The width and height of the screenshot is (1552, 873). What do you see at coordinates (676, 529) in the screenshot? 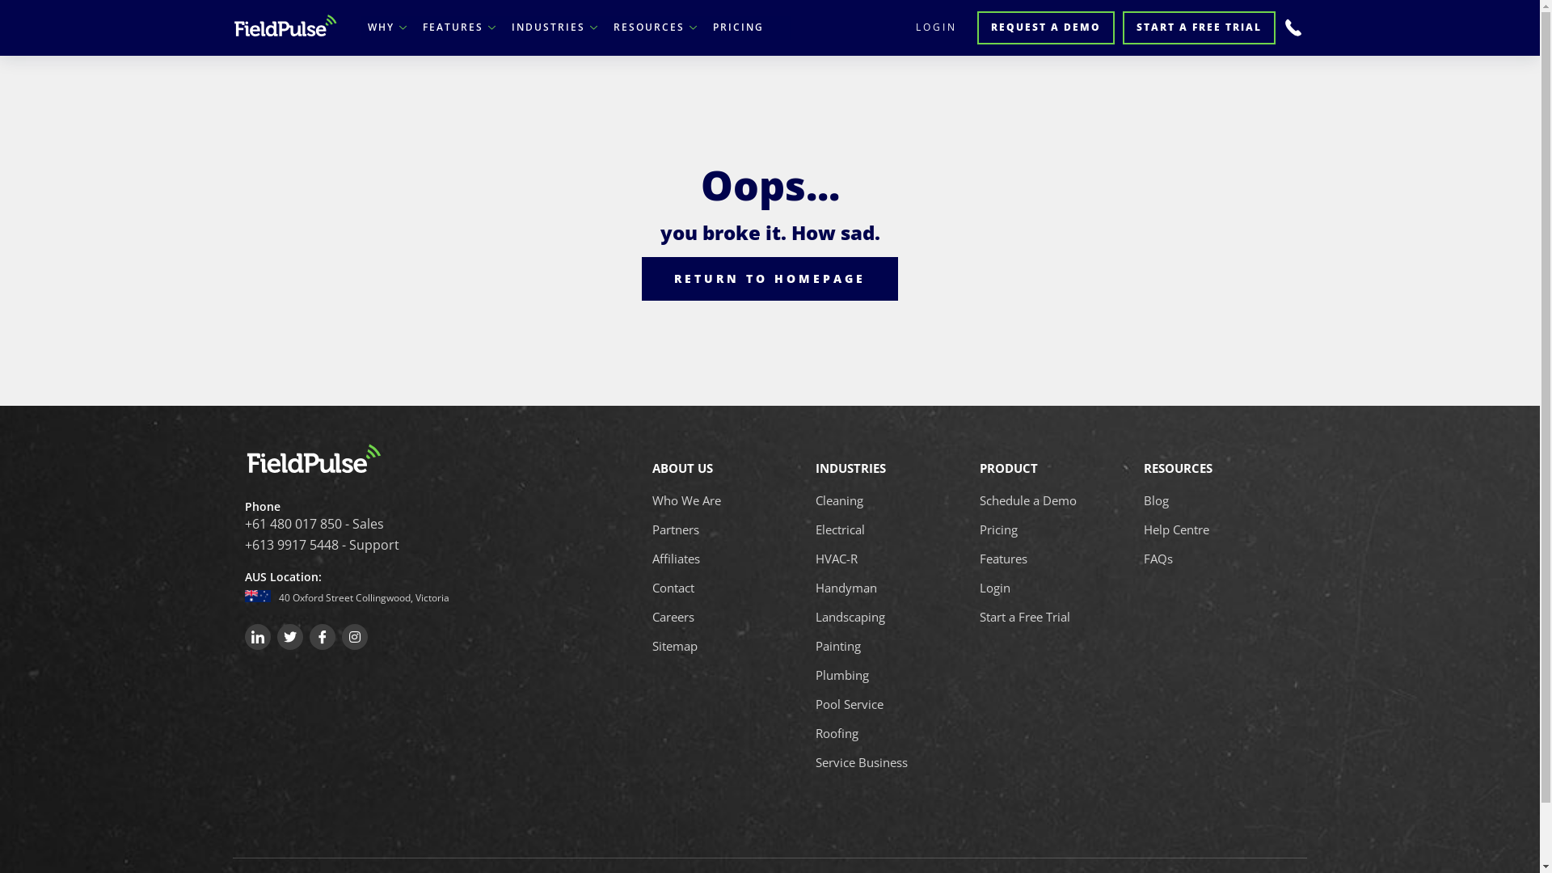
I see `Partners` at bounding box center [676, 529].